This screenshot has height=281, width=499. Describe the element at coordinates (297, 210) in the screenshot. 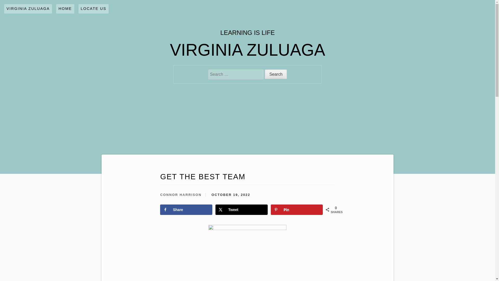

I see `Pin` at that location.